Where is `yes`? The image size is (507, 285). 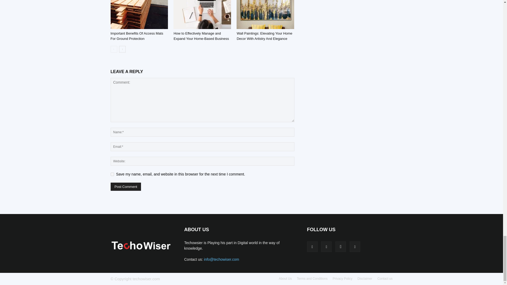
yes is located at coordinates (112, 174).